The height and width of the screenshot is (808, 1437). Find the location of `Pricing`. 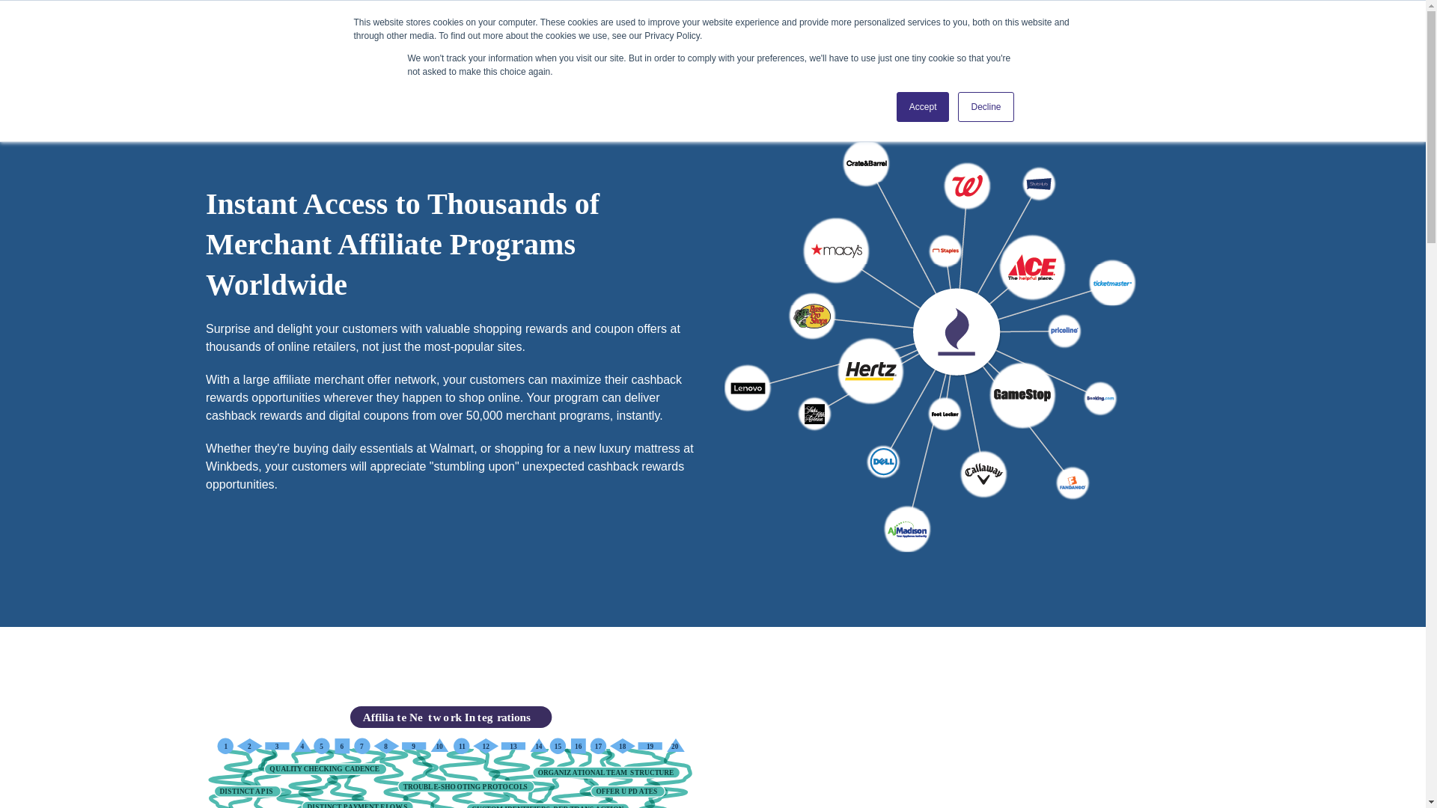

Pricing is located at coordinates (632, 39).